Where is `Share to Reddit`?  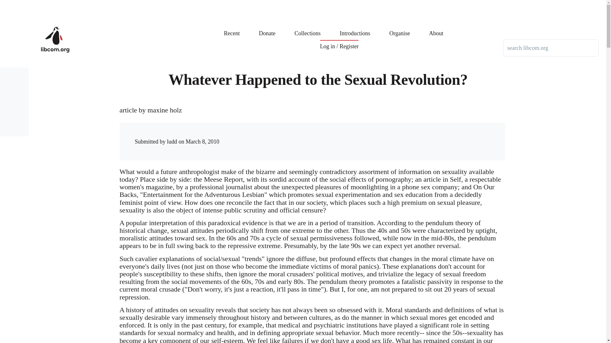 Share to Reddit is located at coordinates (410, 135).